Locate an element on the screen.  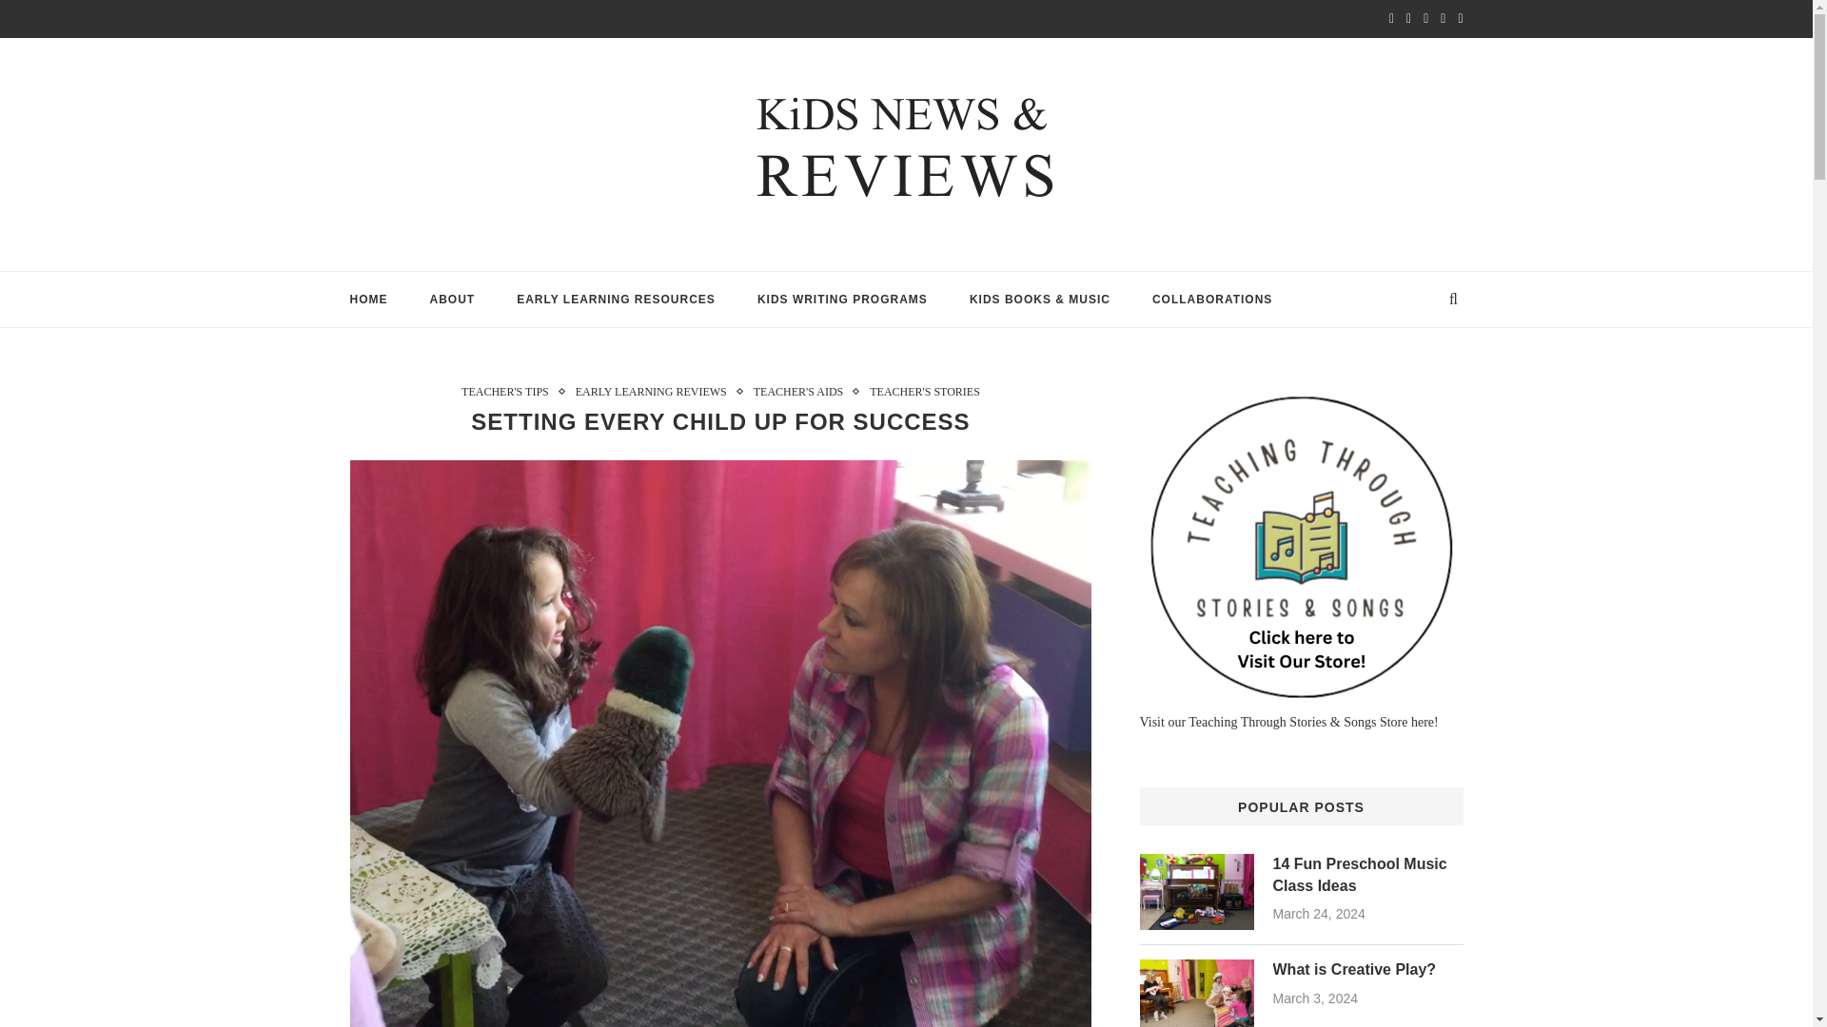
KIDS WRITING PROGRAMS is located at coordinates (843, 300).